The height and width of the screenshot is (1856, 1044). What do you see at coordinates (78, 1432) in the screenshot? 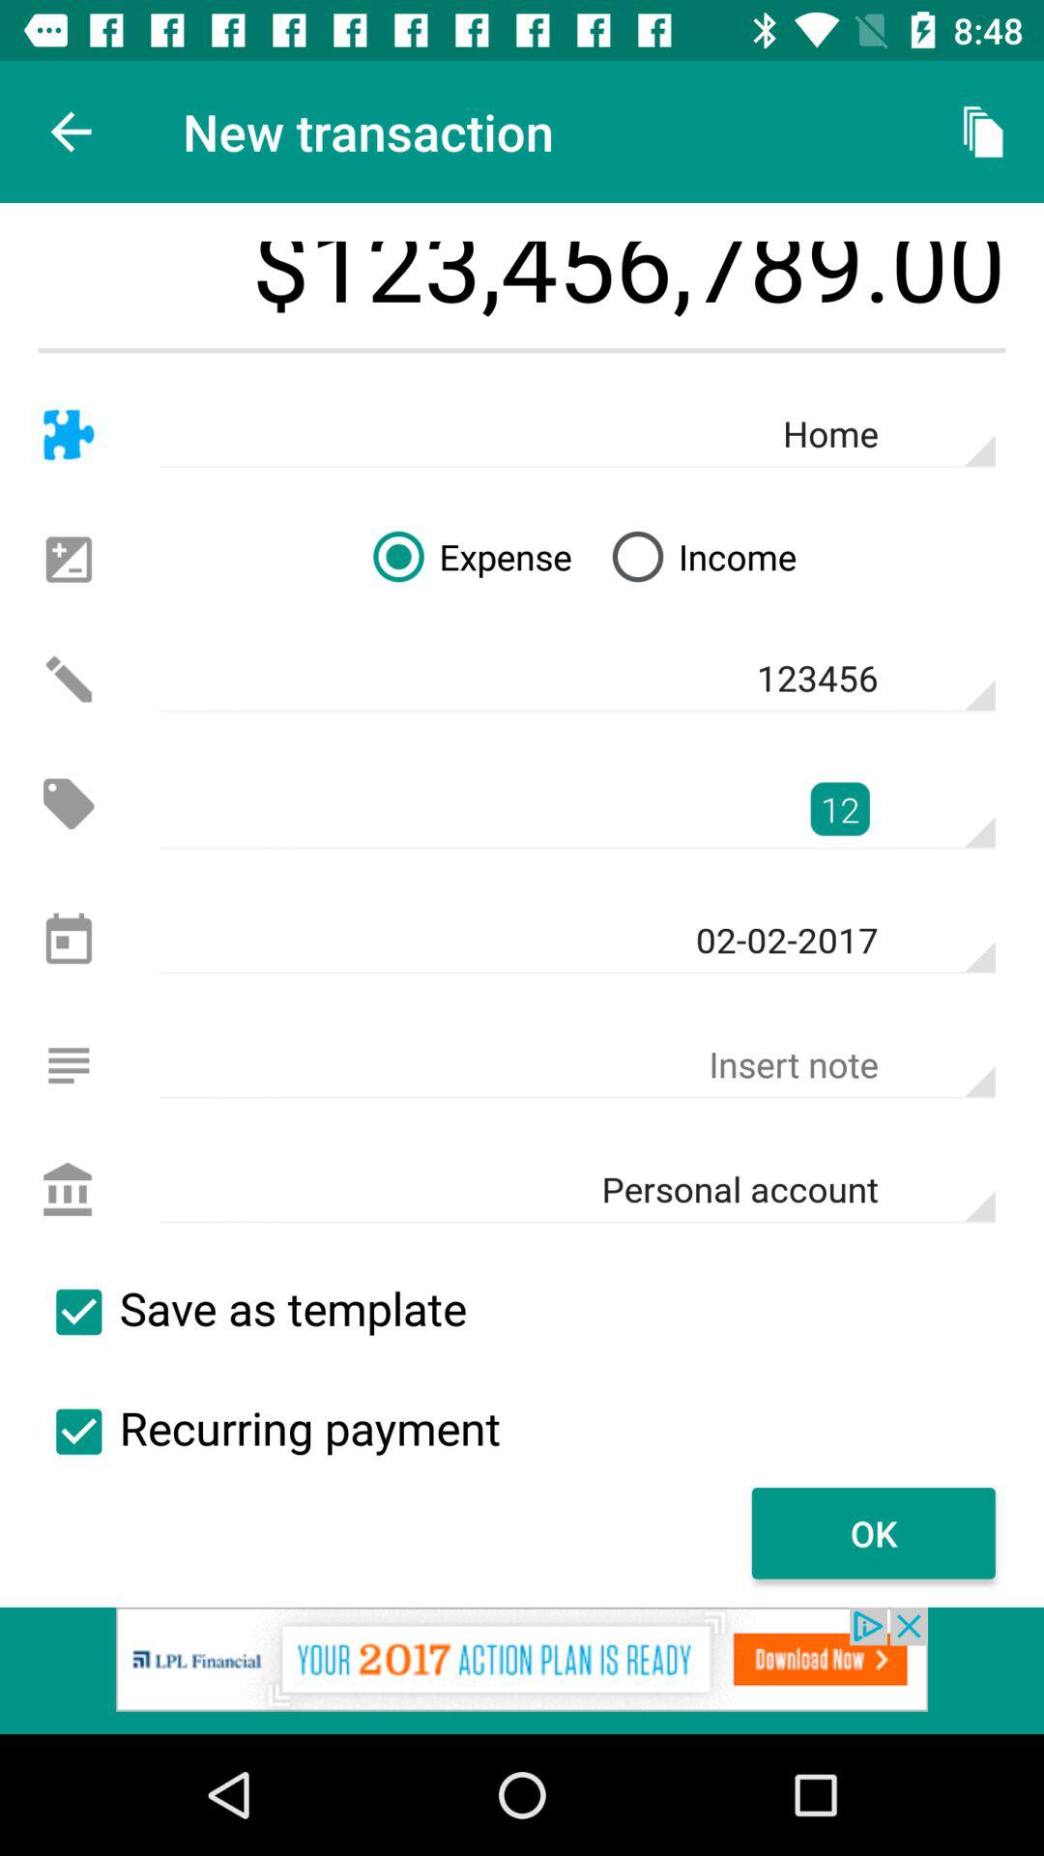
I see `selects radio button` at bounding box center [78, 1432].